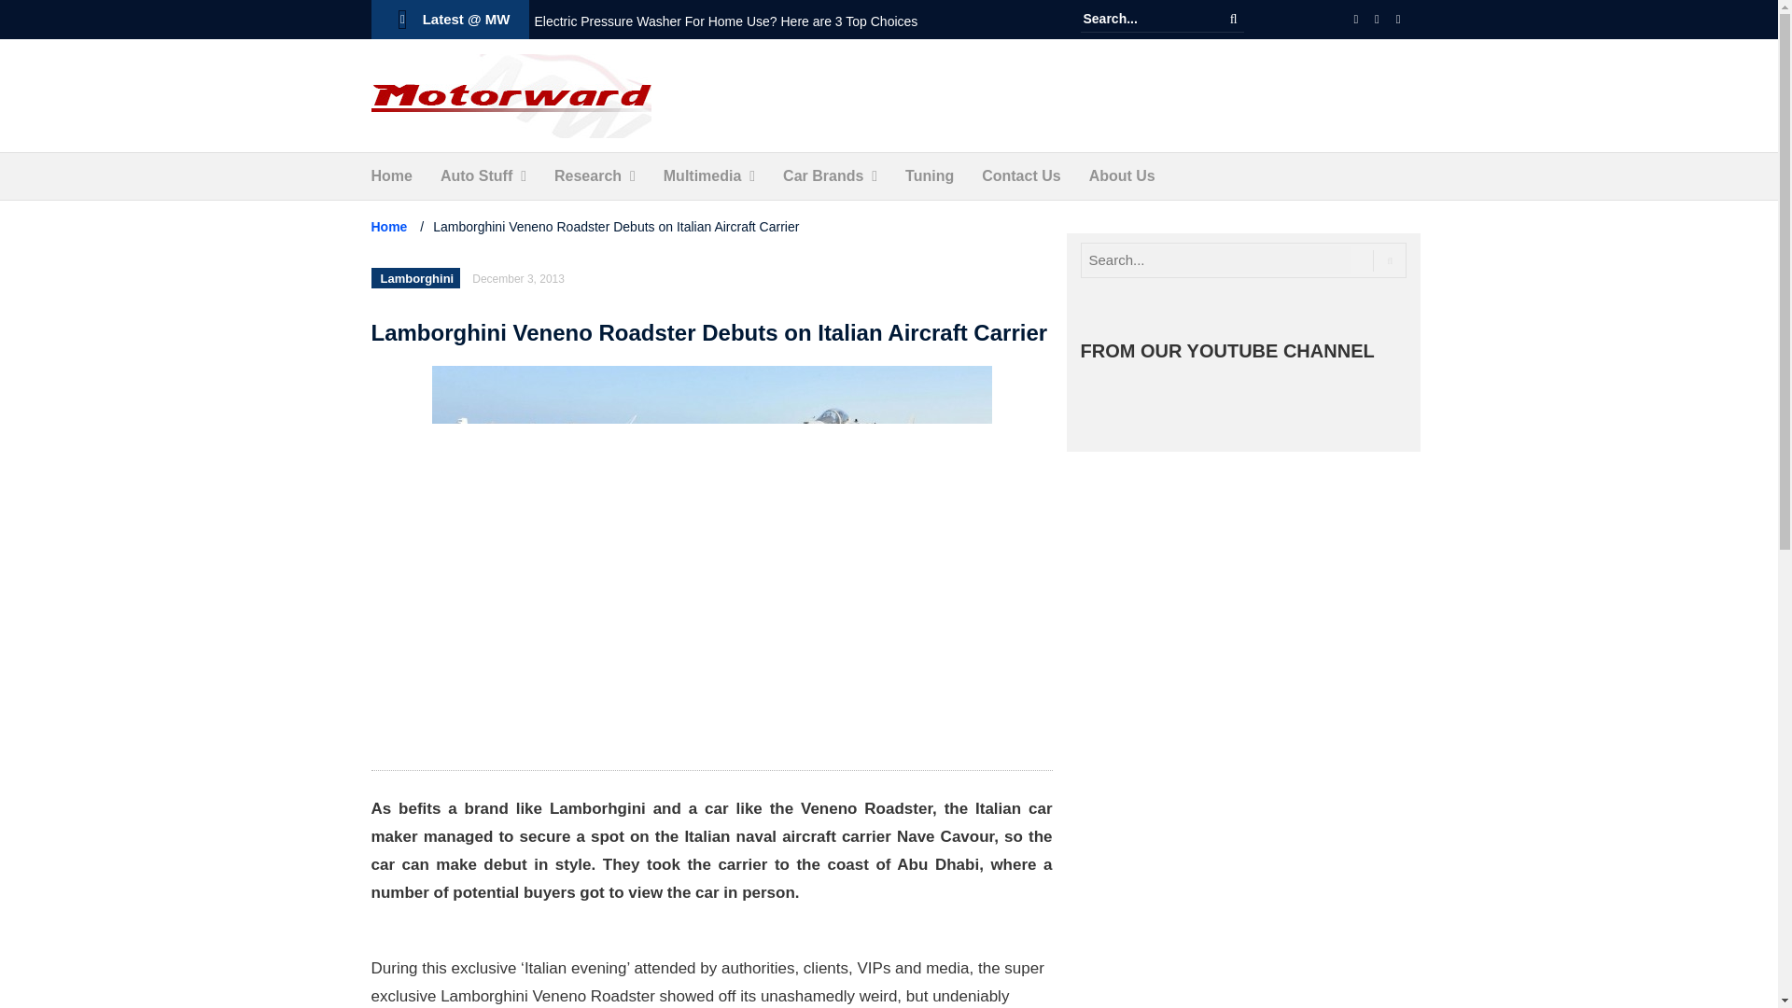 This screenshot has height=1008, width=1792. I want to click on Car Brands, so click(823, 175).